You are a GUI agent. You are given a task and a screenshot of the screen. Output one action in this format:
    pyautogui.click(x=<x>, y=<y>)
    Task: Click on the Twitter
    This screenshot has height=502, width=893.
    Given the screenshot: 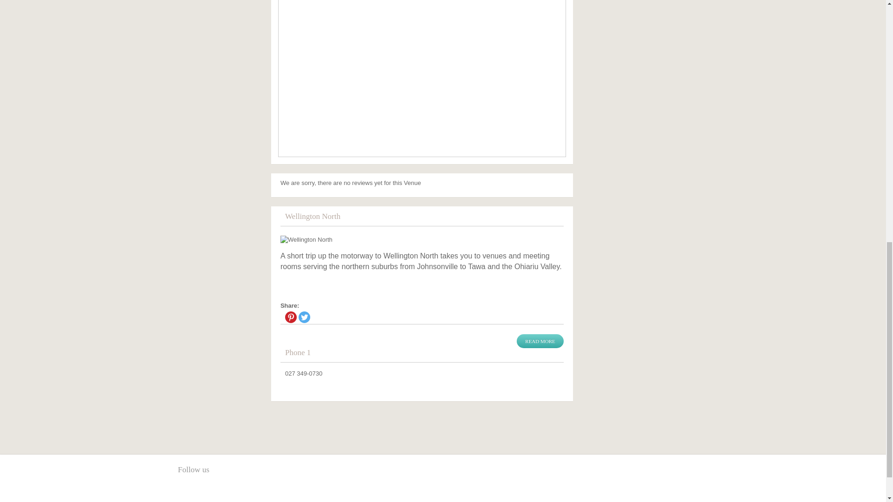 What is the action you would take?
    pyautogui.click(x=304, y=317)
    